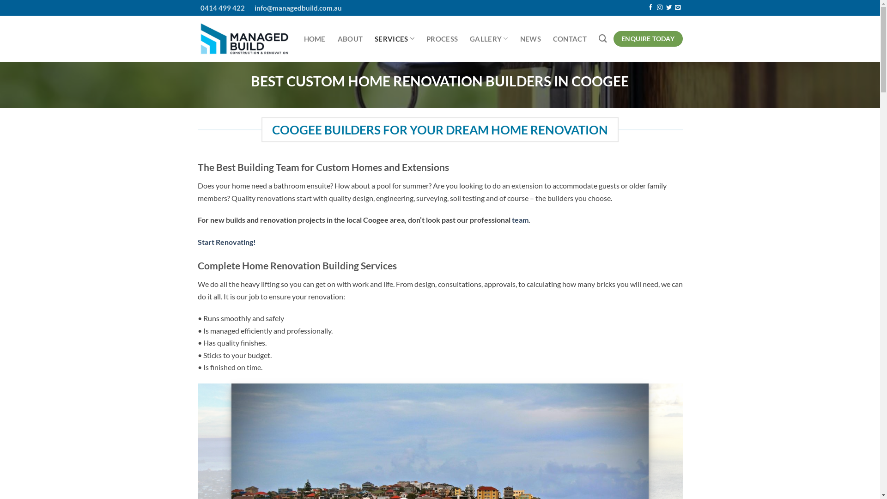  What do you see at coordinates (442, 39) in the screenshot?
I see `PROCESS` at bounding box center [442, 39].